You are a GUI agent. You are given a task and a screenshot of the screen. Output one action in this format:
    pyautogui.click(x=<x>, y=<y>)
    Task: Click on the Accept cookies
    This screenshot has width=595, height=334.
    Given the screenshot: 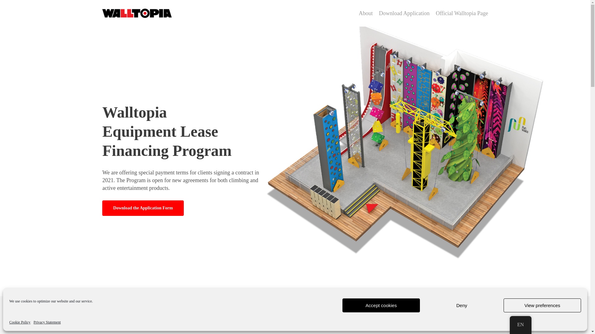 What is the action you would take?
    pyautogui.click(x=381, y=305)
    